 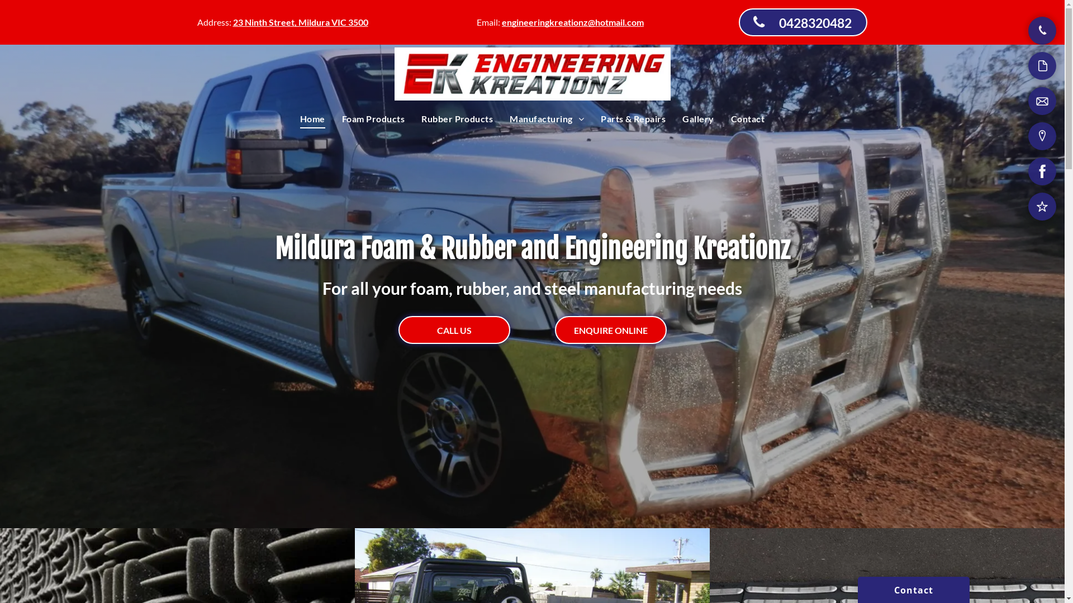 I want to click on 23 Ninth Street, Mildura VIC 3500, so click(x=300, y=22).